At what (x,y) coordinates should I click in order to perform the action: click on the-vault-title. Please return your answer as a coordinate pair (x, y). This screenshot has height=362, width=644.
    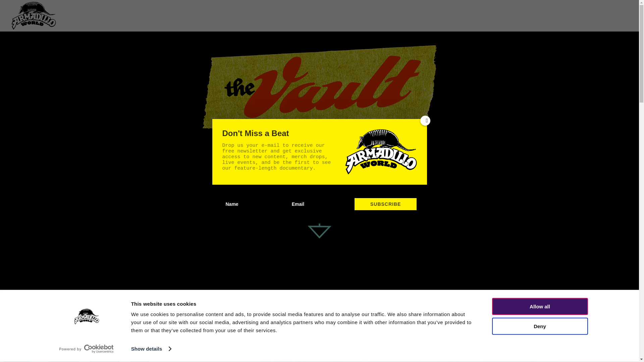
    Looking at the image, I should click on (319, 87).